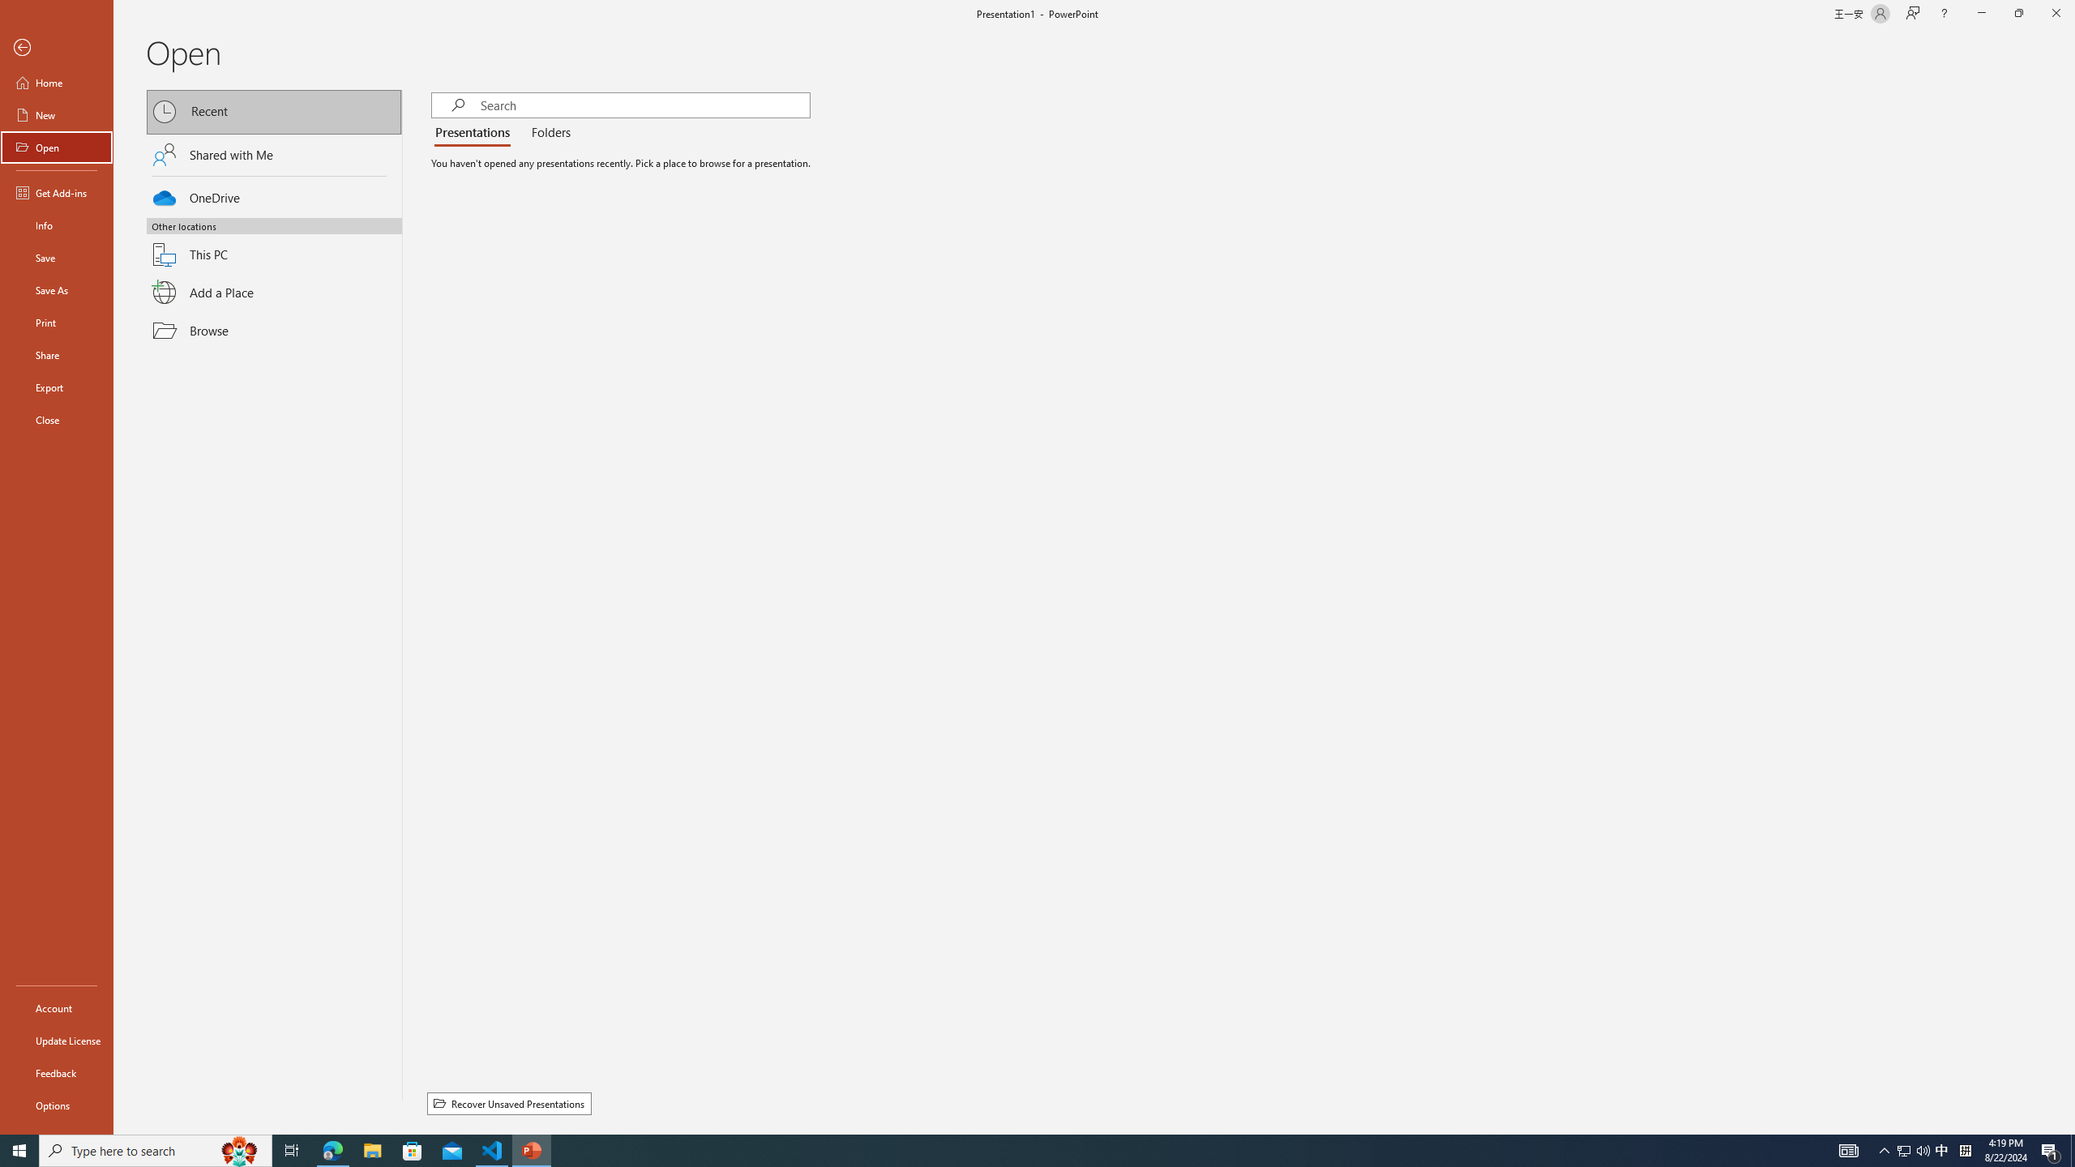 The width and height of the screenshot is (2075, 1167). Describe the element at coordinates (548, 133) in the screenshot. I see `Folders` at that location.